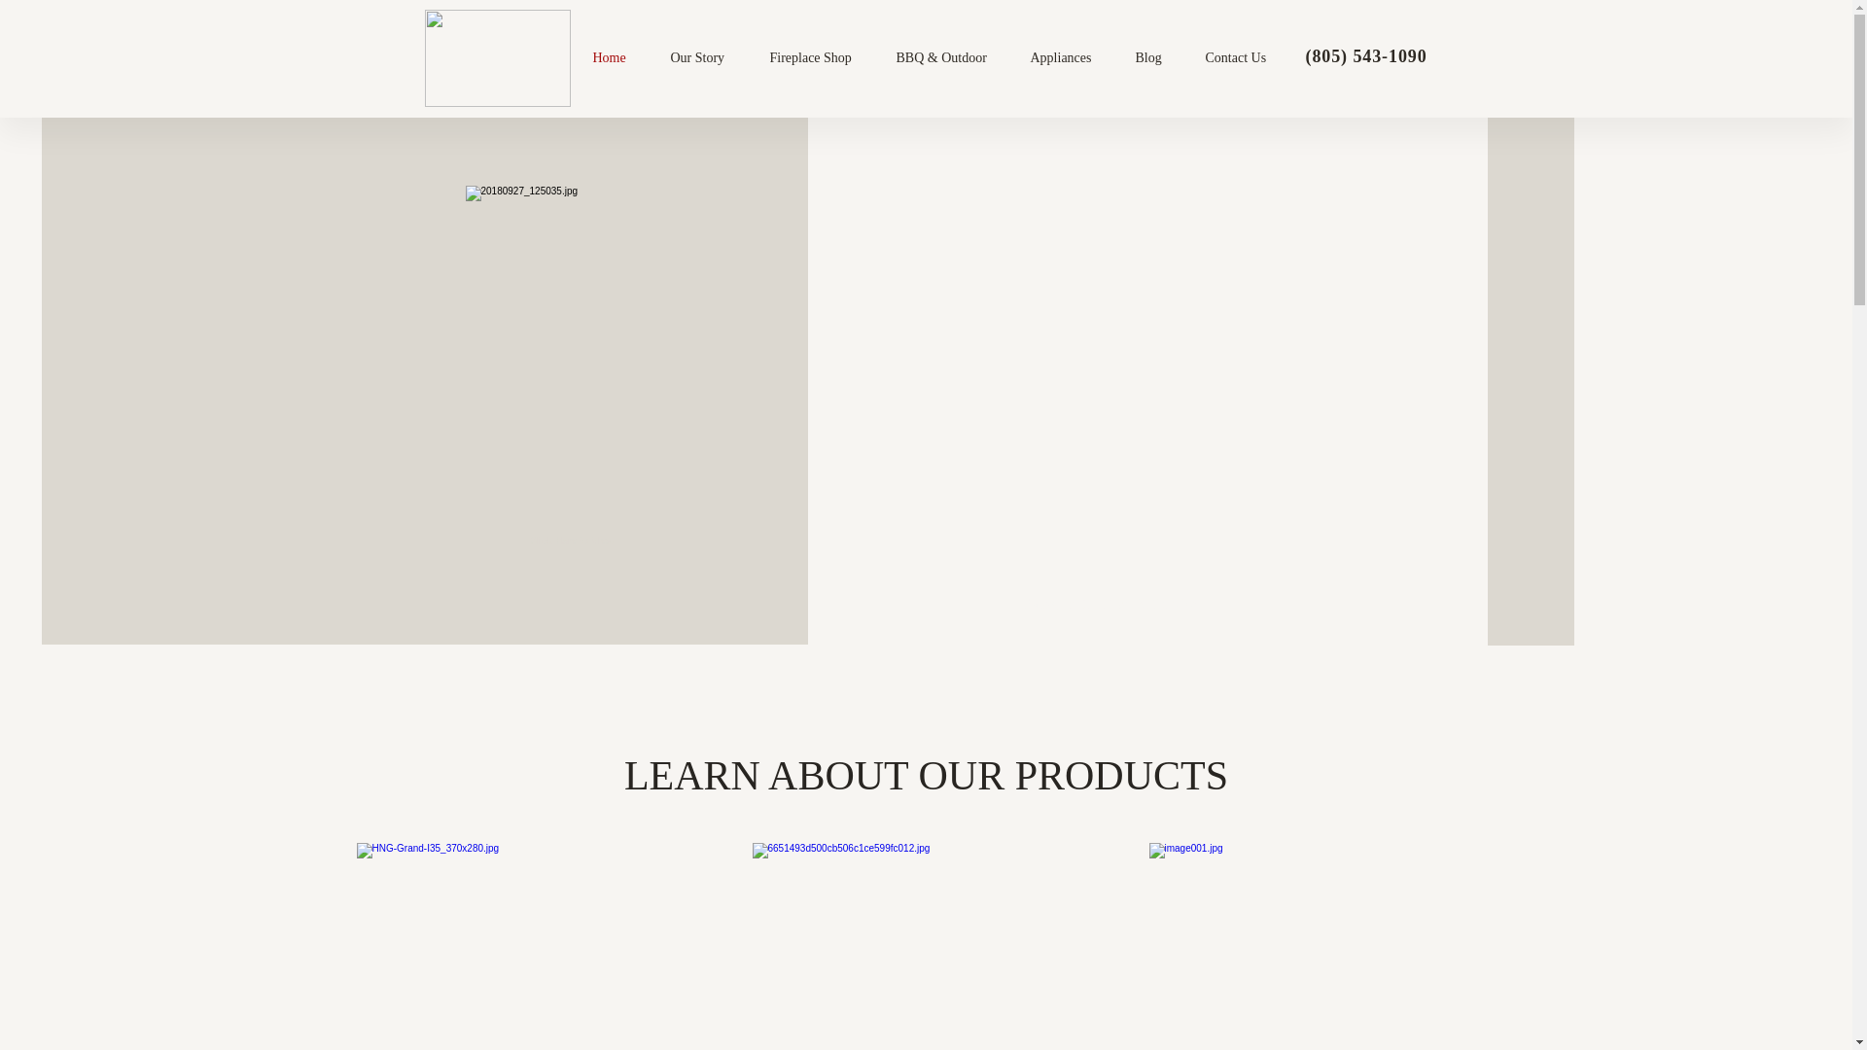 This screenshot has width=1867, height=1050. What do you see at coordinates (1249, 58) in the screenshot?
I see `Contact Us` at bounding box center [1249, 58].